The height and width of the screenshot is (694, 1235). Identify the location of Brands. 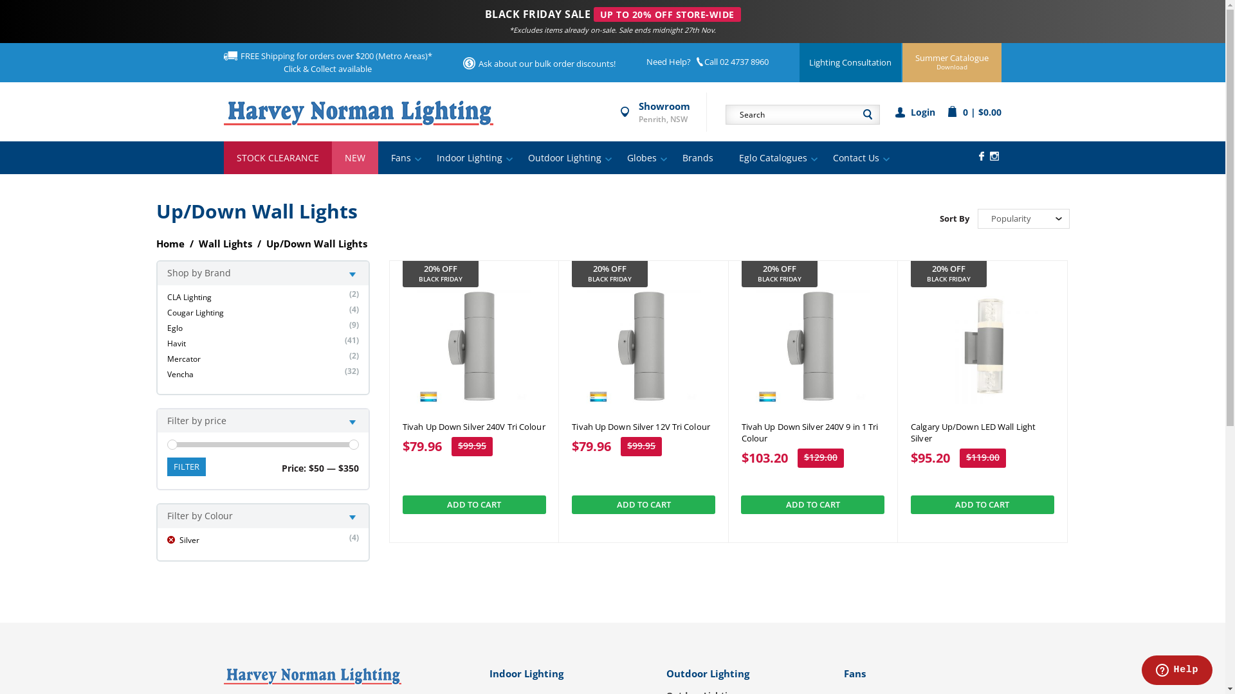
(697, 158).